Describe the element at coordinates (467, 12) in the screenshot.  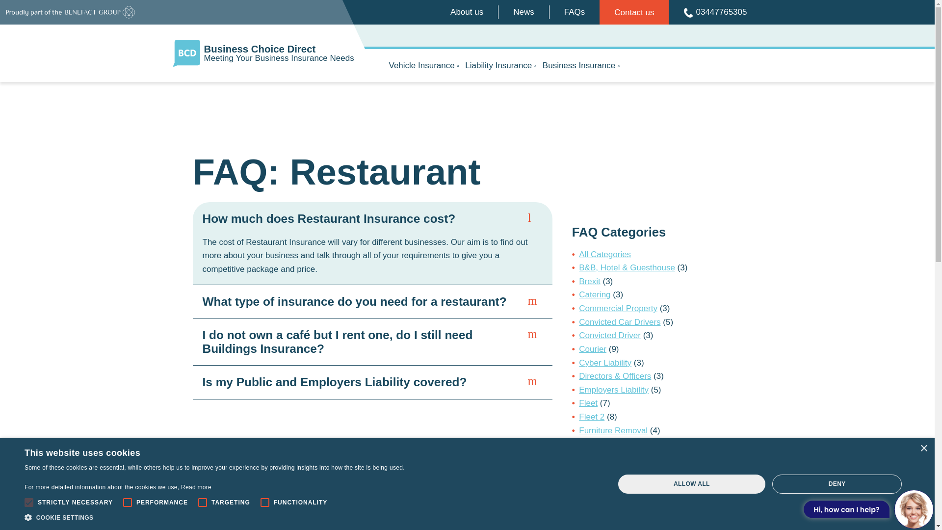
I see `About us` at that location.